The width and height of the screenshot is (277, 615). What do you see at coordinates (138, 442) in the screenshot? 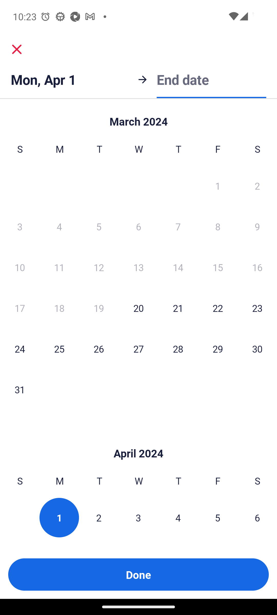
I see `Skip to Done` at bounding box center [138, 442].